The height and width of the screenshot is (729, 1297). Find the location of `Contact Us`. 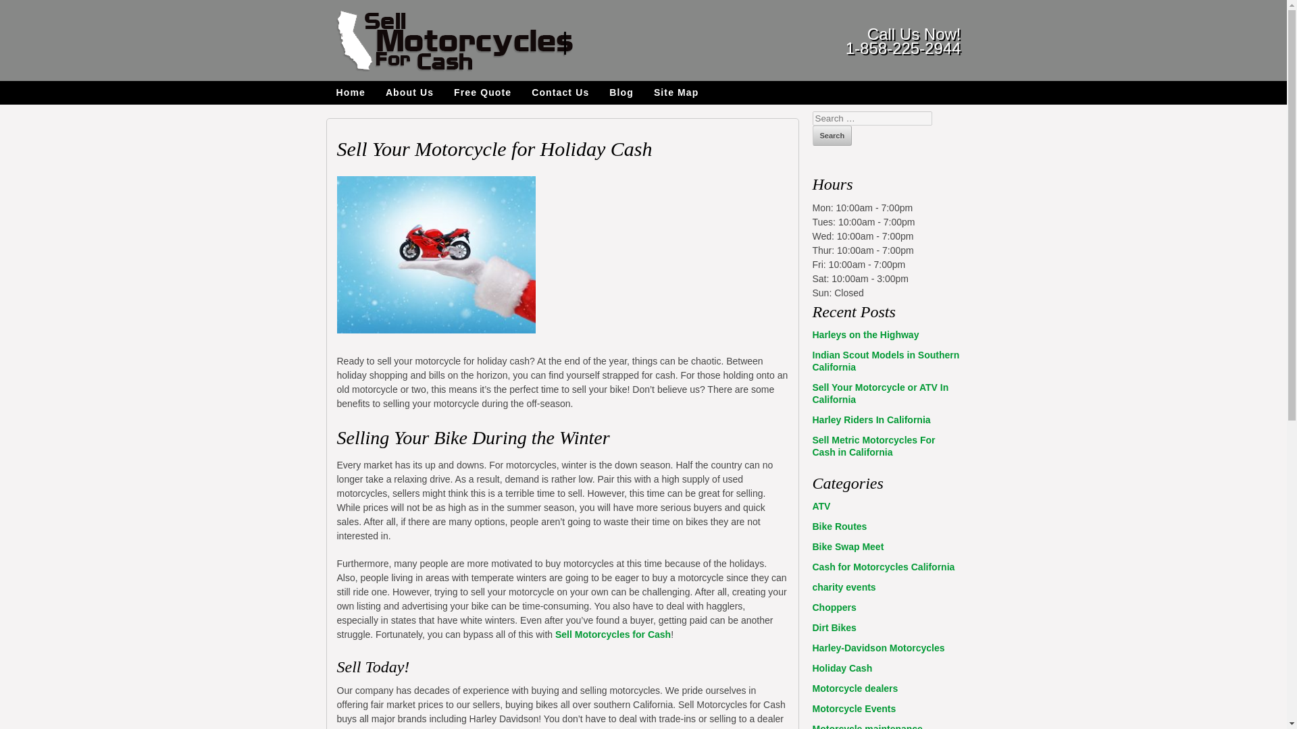

Contact Us is located at coordinates (560, 92).